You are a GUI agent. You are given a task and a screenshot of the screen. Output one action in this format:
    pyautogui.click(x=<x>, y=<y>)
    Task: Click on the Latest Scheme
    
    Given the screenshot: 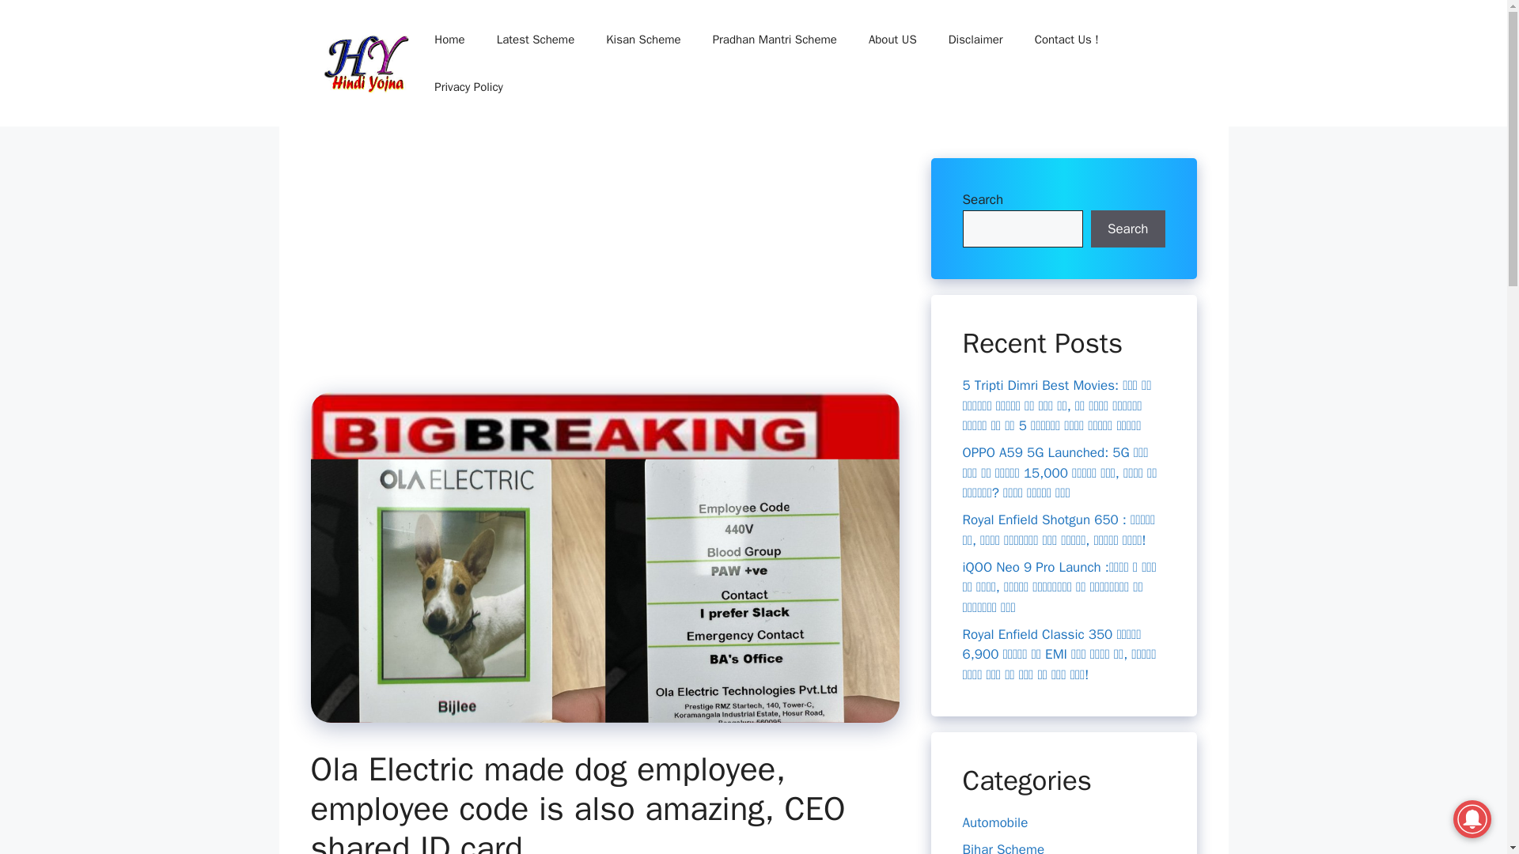 What is the action you would take?
    pyautogui.click(x=536, y=40)
    